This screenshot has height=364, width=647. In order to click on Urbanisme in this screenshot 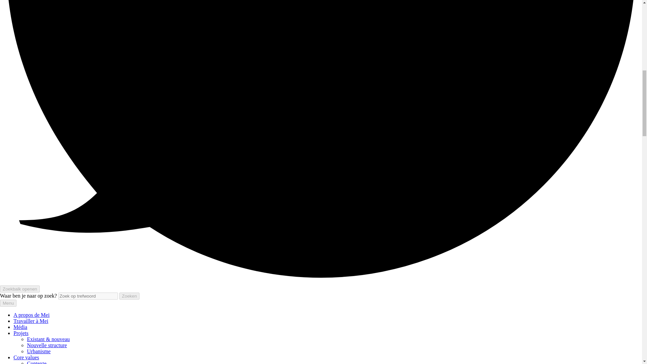, I will do `click(38, 351)`.